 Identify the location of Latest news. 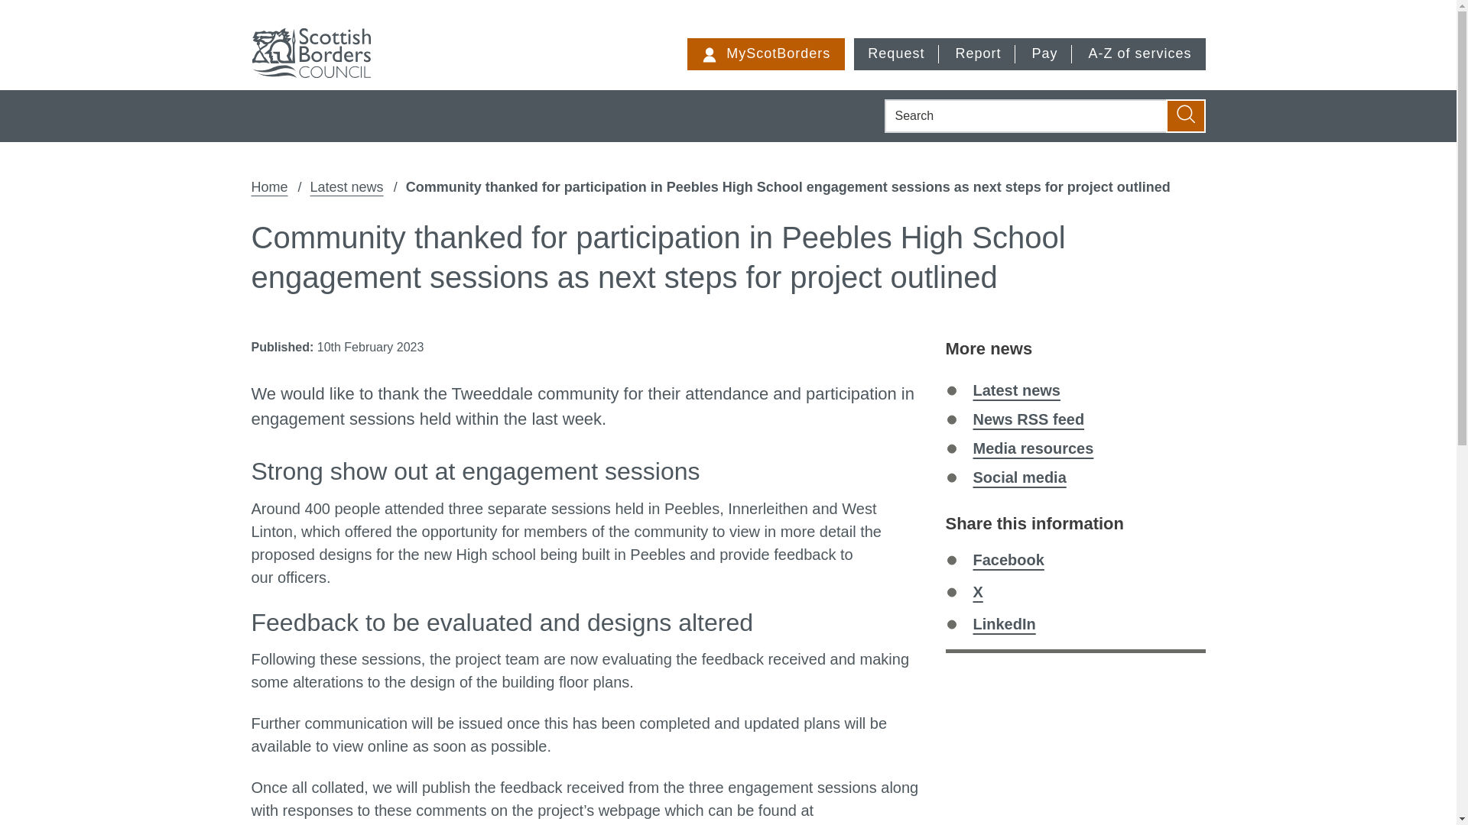
(1003, 623).